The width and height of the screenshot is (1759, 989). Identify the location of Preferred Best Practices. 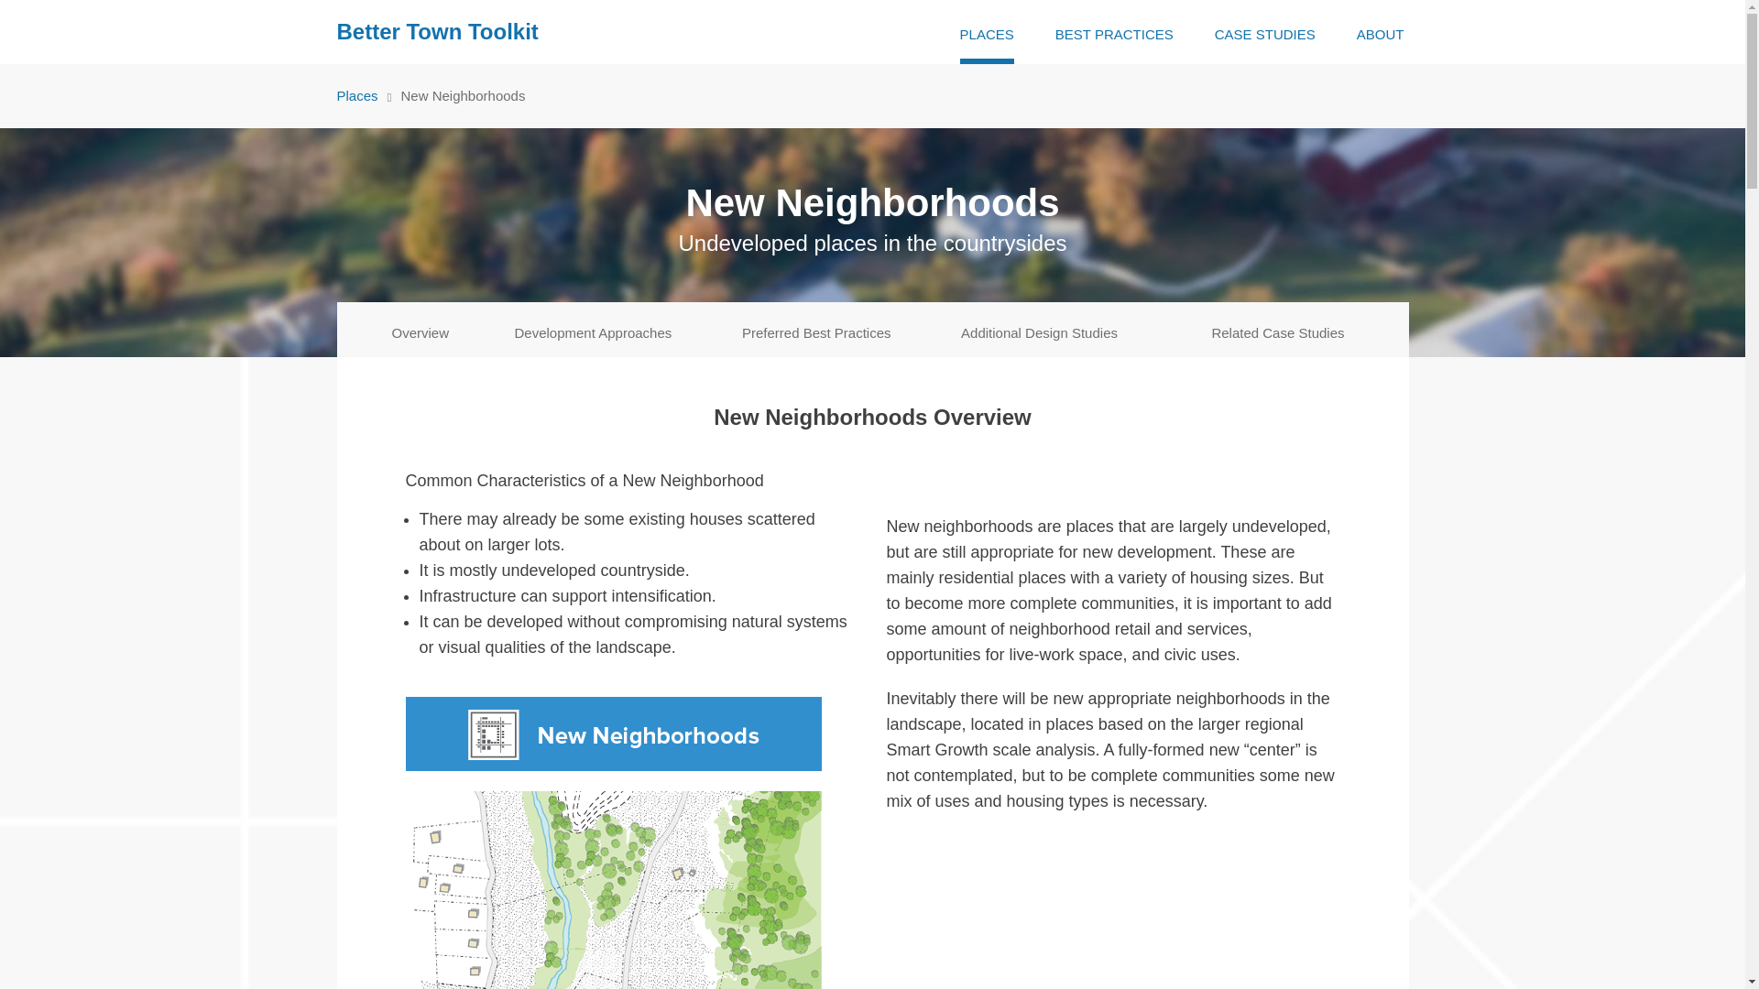
(817, 330).